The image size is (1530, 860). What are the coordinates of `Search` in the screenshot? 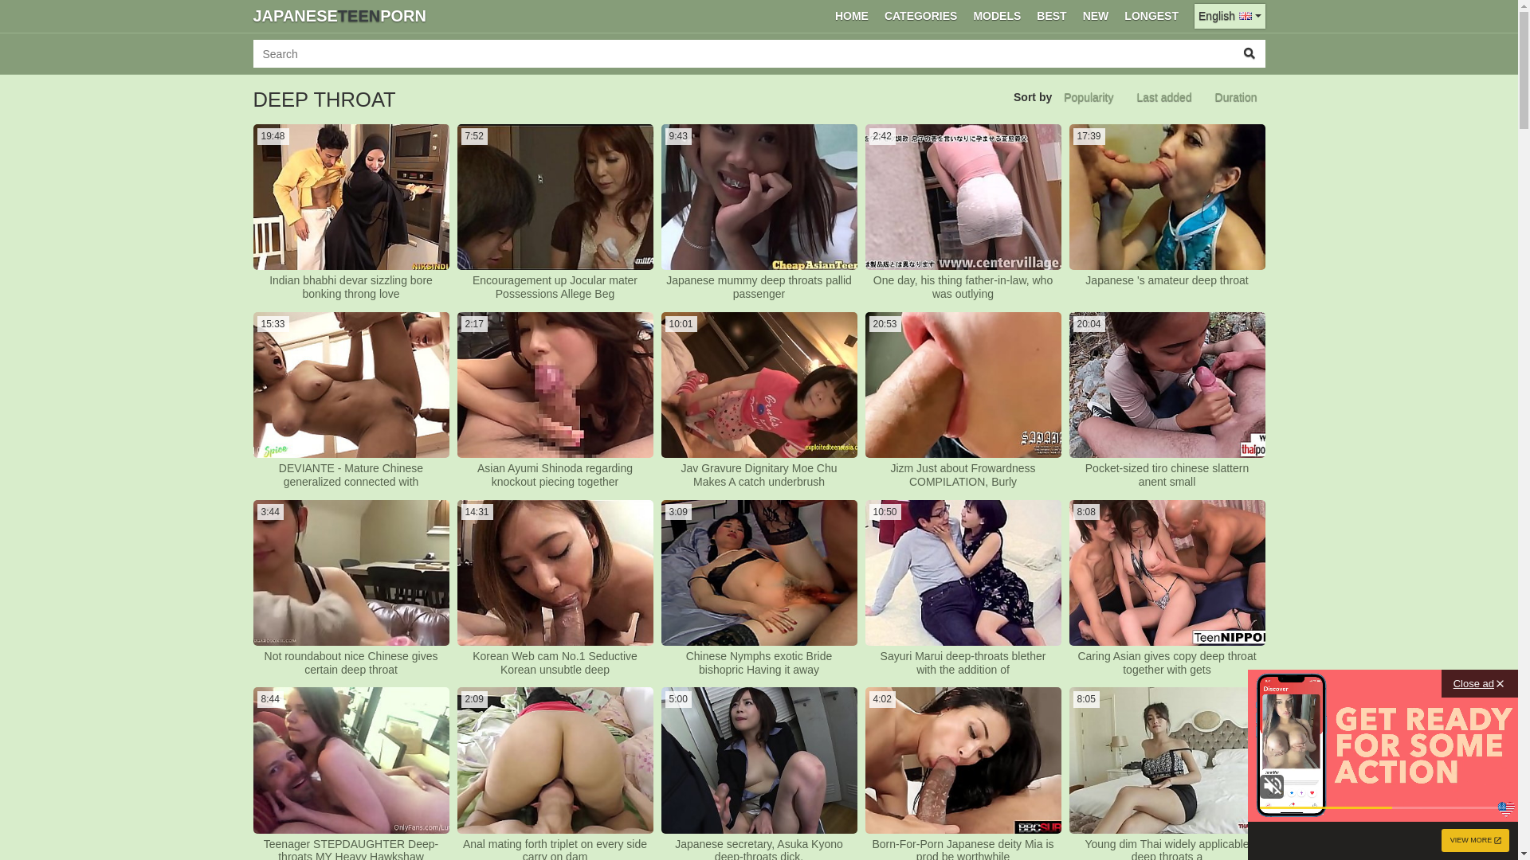 It's located at (1249, 54).